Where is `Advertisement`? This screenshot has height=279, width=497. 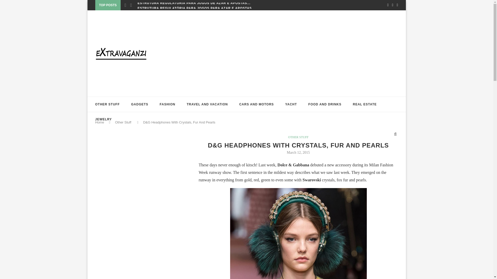 Advertisement is located at coordinates (134, 183).